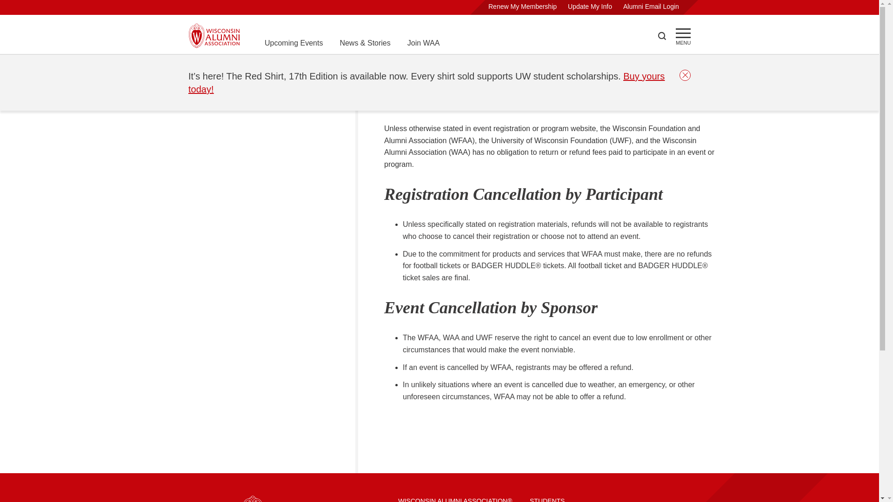 This screenshot has width=893, height=502. Describe the element at coordinates (685, 75) in the screenshot. I see `Dismiss for 24 hours` at that location.